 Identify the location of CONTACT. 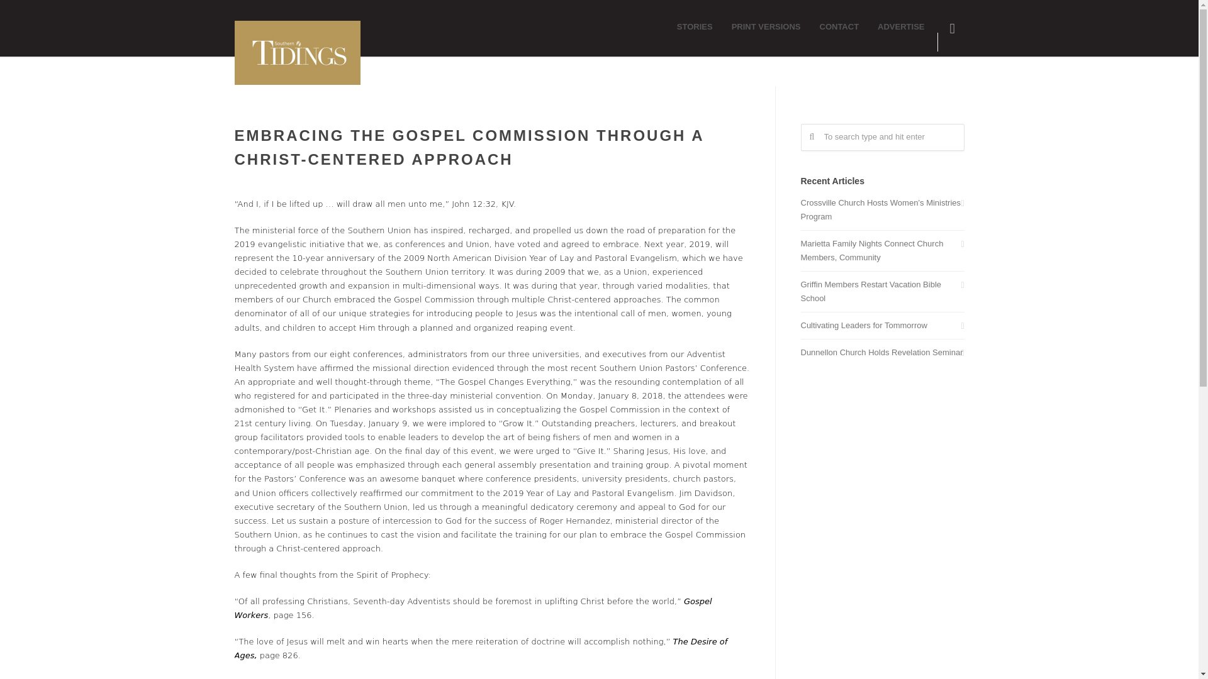
(839, 26).